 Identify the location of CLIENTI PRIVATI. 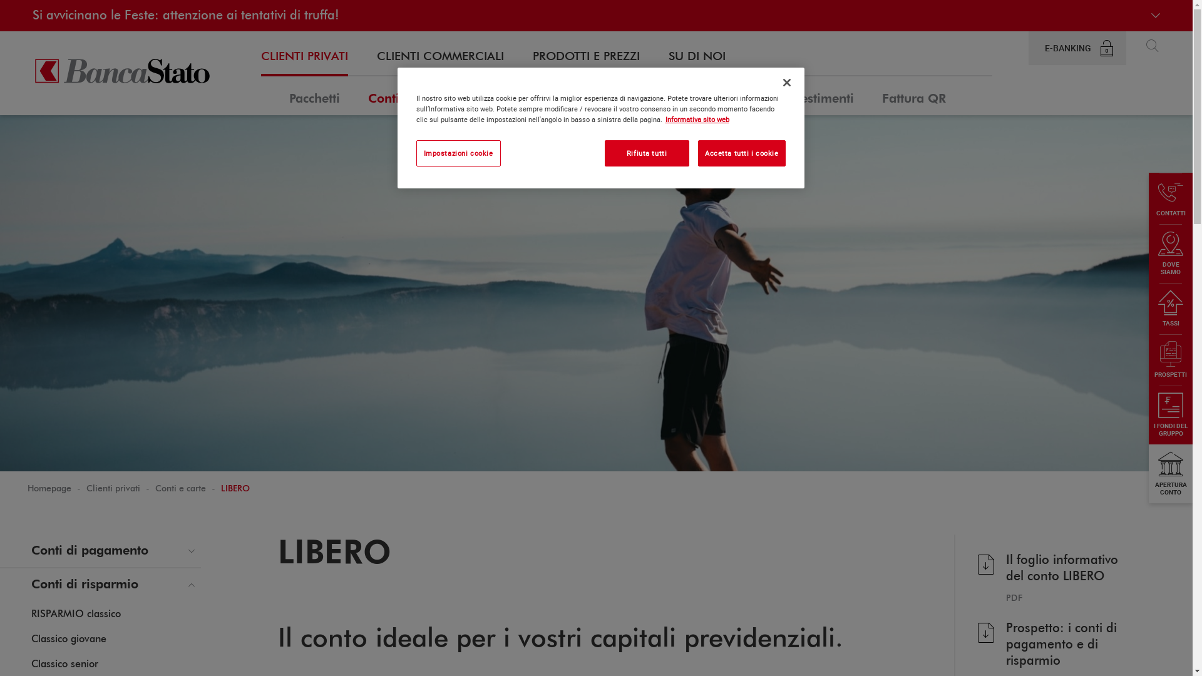
(304, 57).